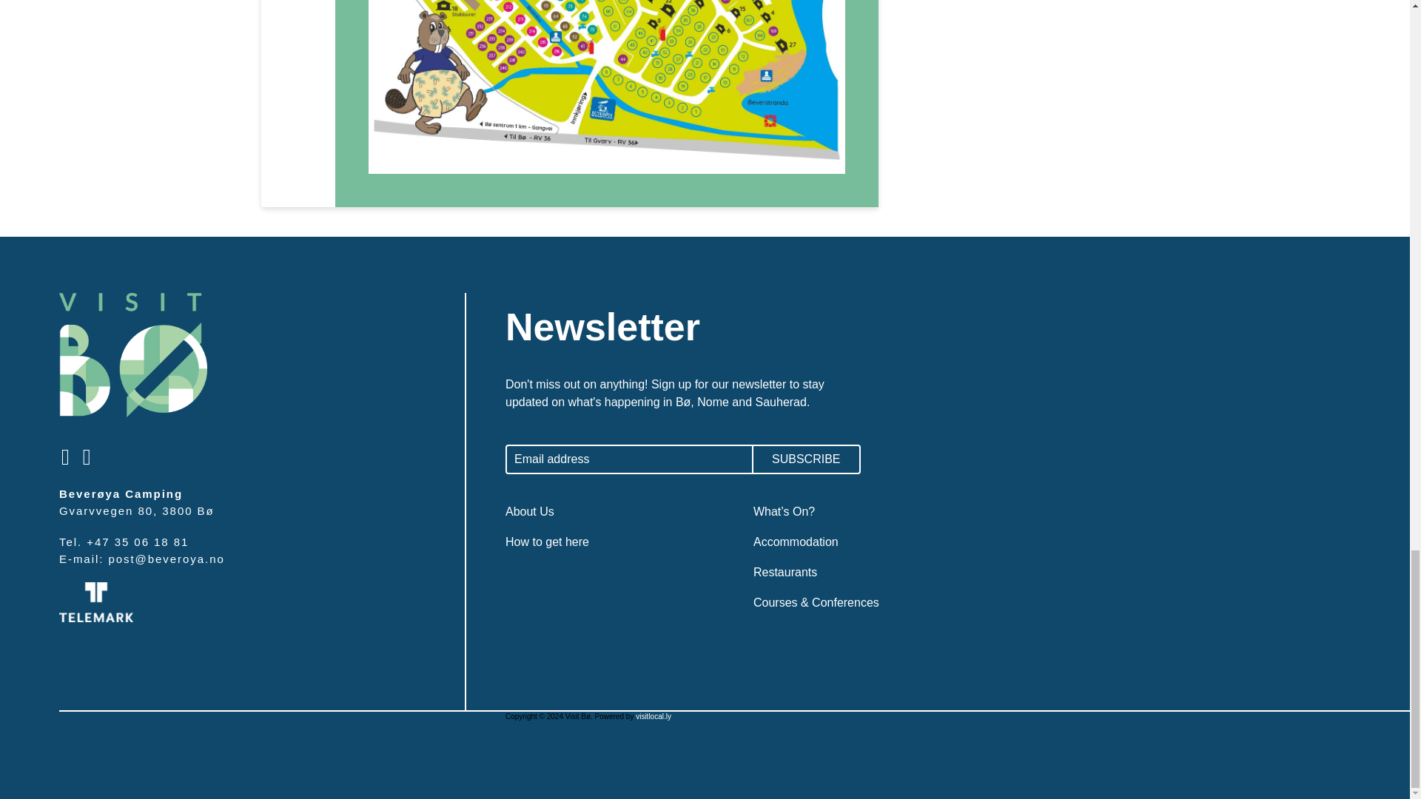 This screenshot has width=1421, height=799. Describe the element at coordinates (785, 571) in the screenshot. I see `Restaurants` at that location.